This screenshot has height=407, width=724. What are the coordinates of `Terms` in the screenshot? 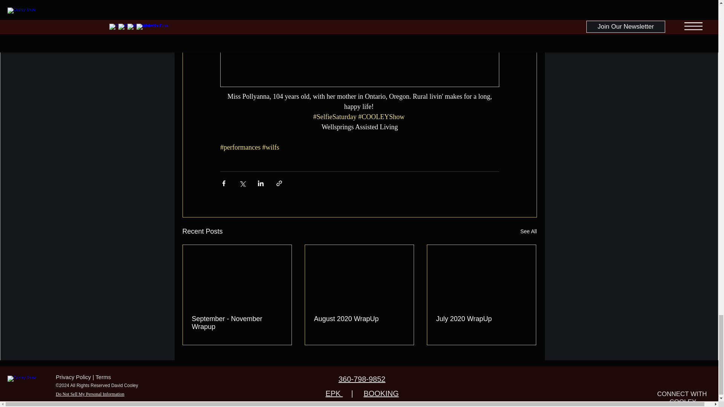 It's located at (103, 377).